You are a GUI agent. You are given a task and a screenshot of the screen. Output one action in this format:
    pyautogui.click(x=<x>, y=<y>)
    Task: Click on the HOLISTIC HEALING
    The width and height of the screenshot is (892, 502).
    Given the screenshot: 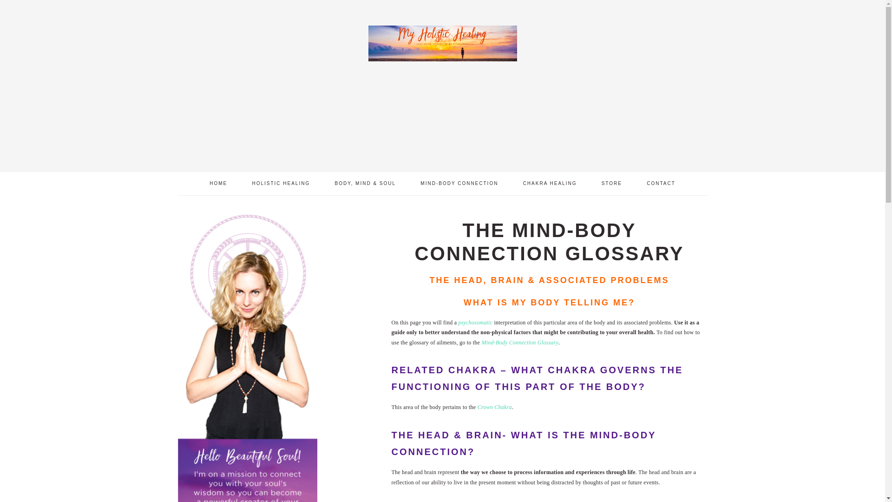 What is the action you would take?
    pyautogui.click(x=281, y=184)
    